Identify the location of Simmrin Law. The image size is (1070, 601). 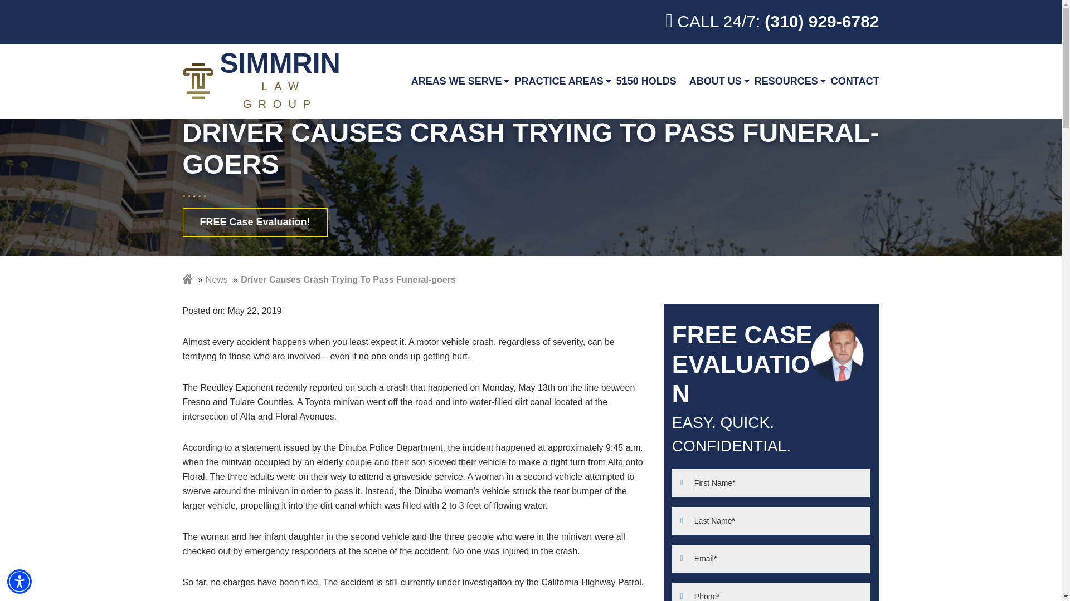
(264, 81).